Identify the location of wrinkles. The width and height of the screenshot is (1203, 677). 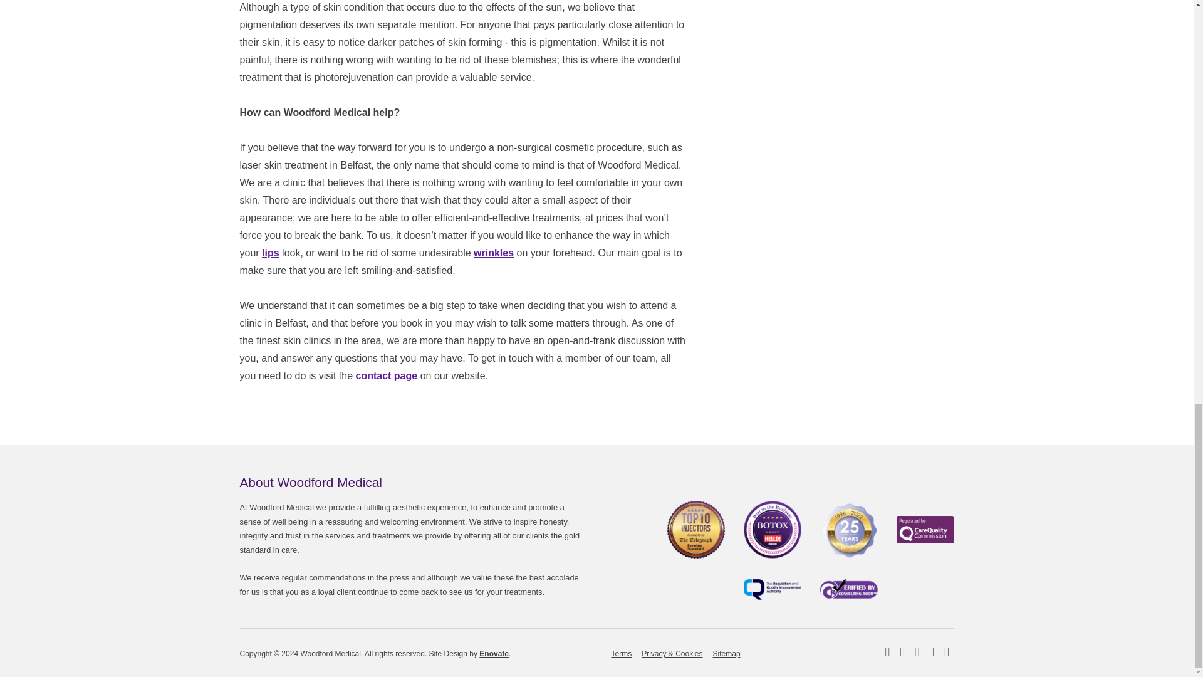
(494, 253).